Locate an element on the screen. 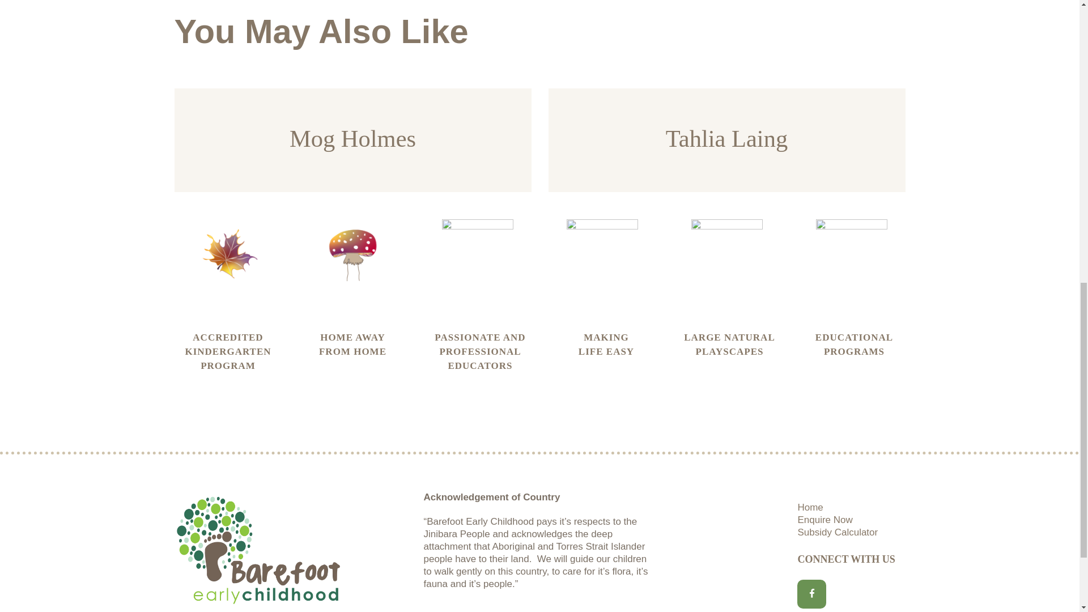 The image size is (1088, 612). Enquire Now is located at coordinates (824, 520).